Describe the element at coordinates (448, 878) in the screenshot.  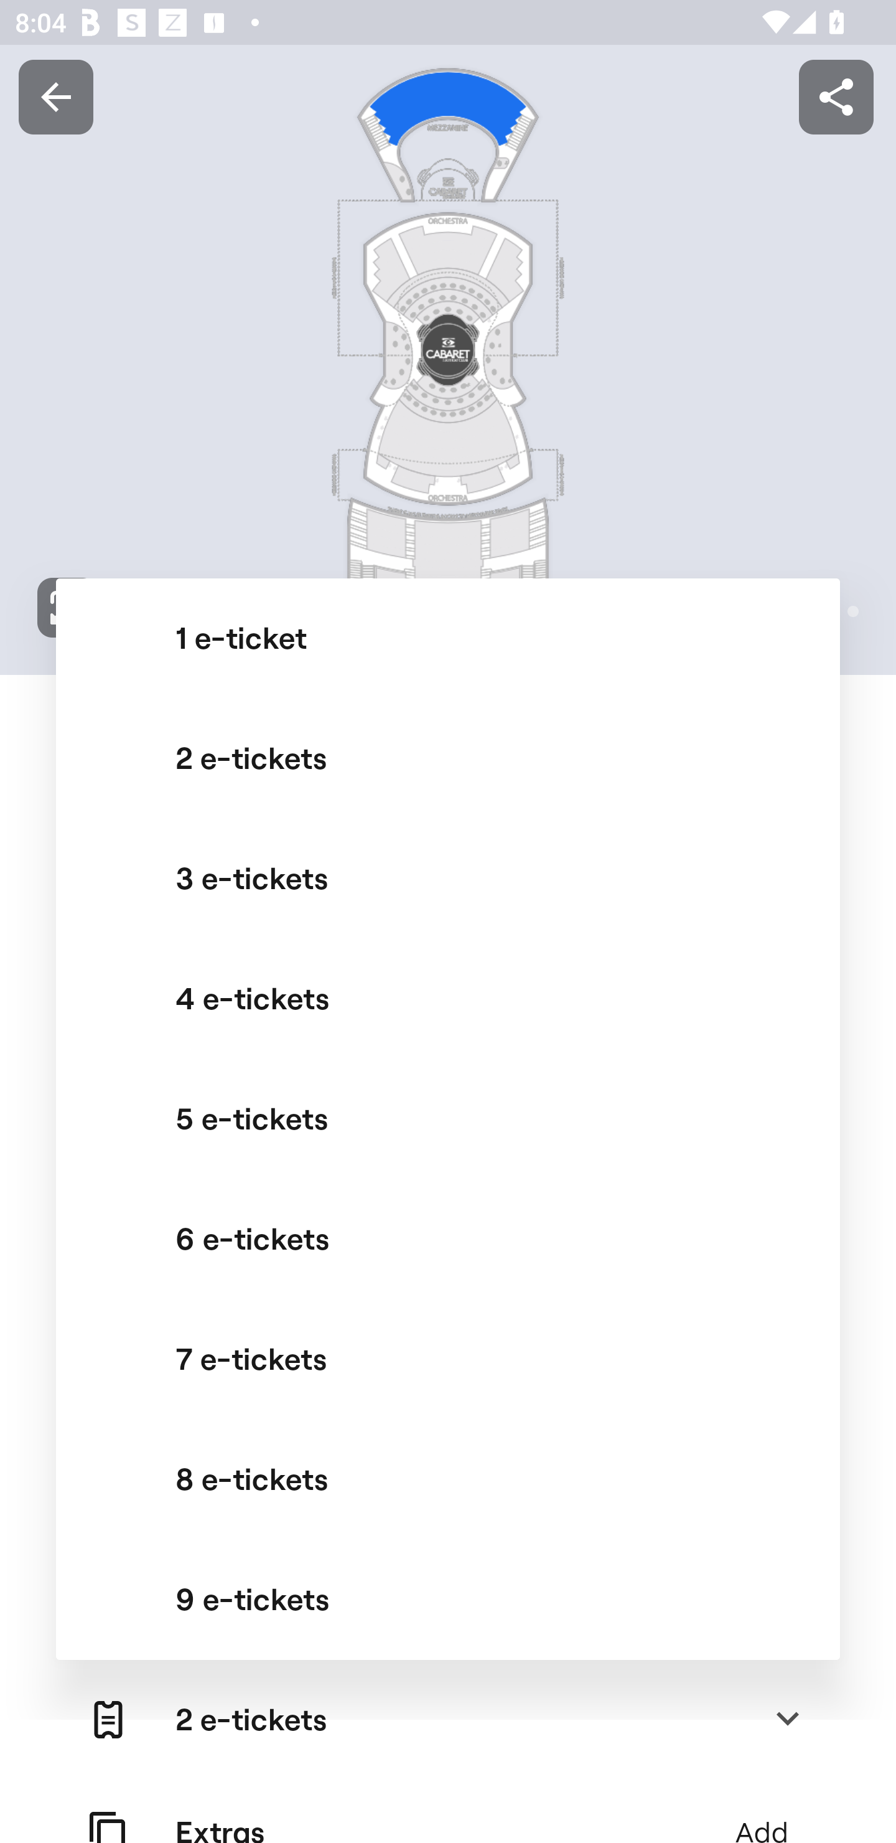
I see `3 e-tickets` at that location.